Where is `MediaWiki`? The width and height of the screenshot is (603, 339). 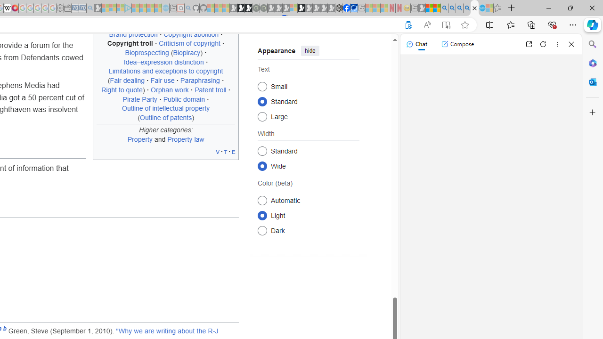
MediaWiki is located at coordinates (15, 8).